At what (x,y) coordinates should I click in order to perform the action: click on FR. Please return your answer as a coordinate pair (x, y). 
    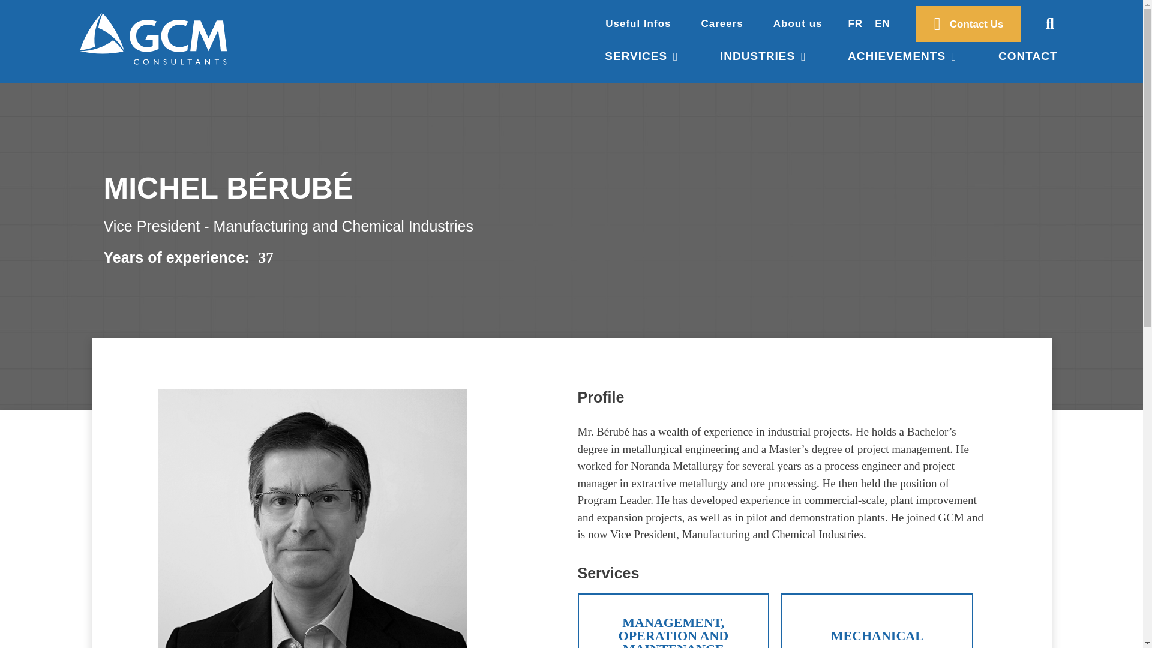
    Looking at the image, I should click on (855, 23).